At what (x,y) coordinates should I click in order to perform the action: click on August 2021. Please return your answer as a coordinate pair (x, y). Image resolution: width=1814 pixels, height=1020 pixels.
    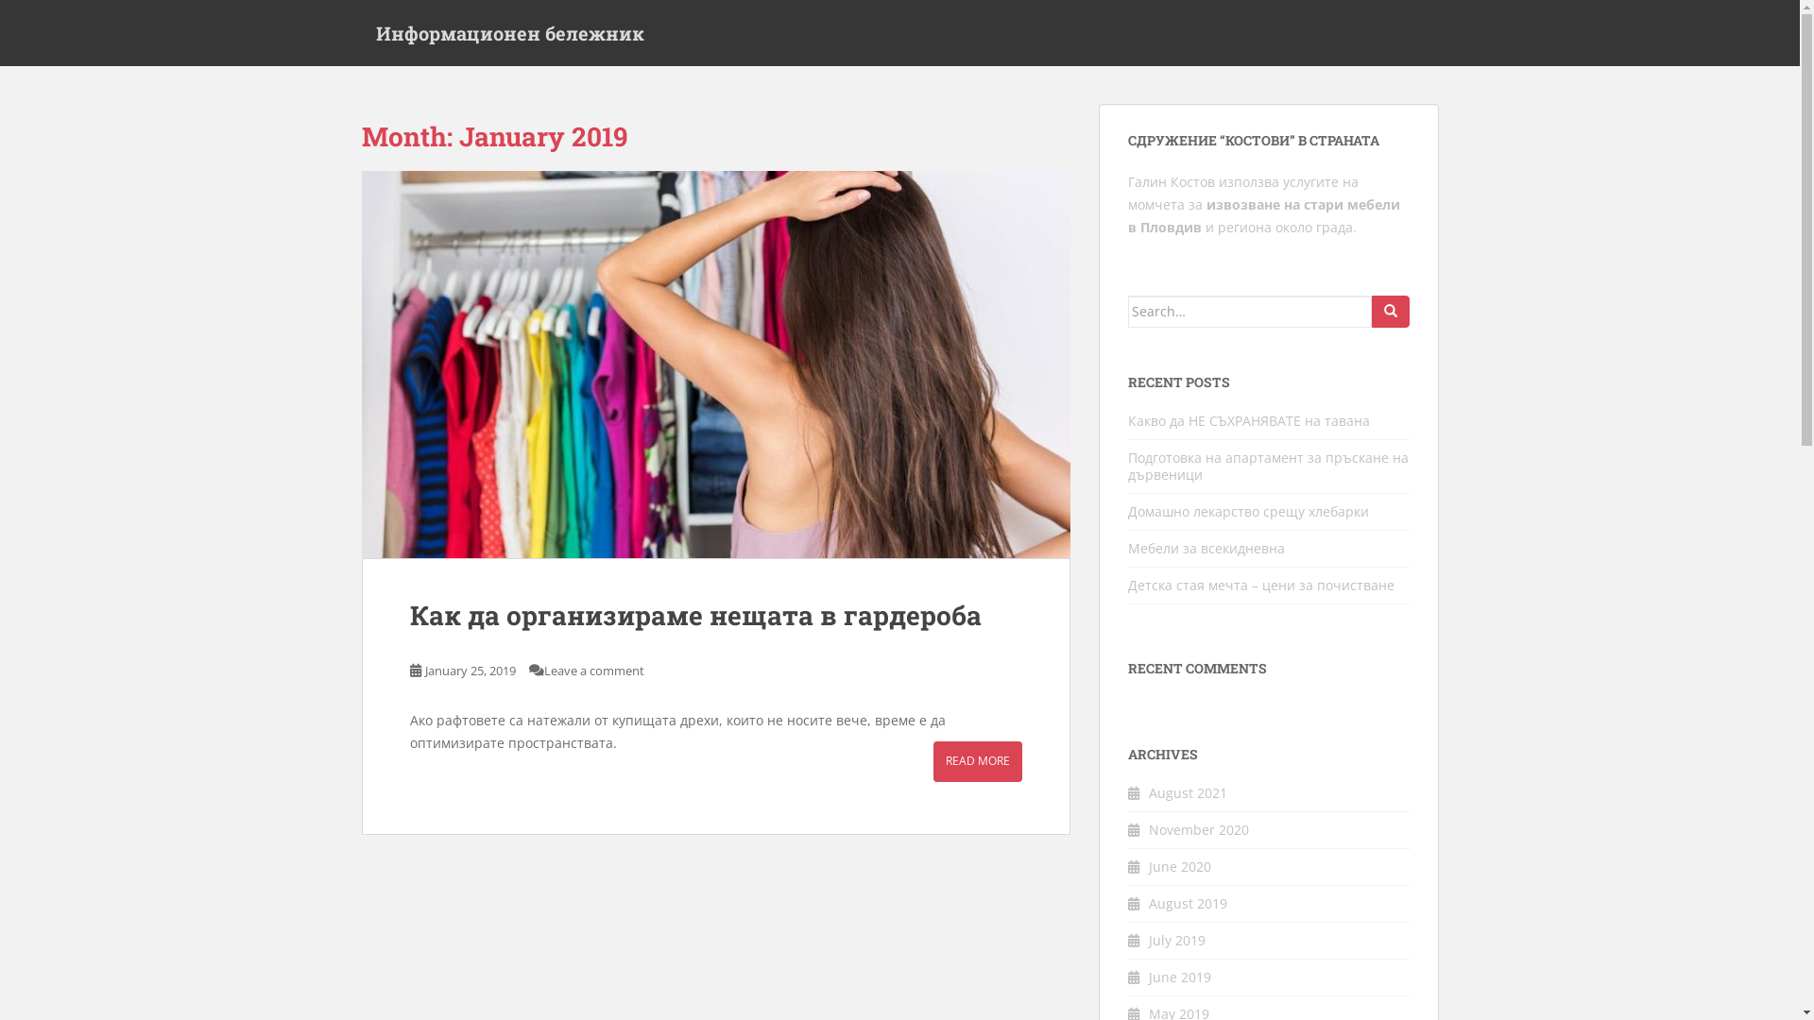
    Looking at the image, I should click on (1189, 793).